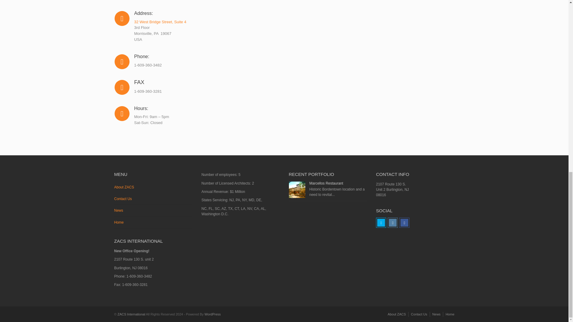 The image size is (573, 322). Describe the element at coordinates (153, 199) in the screenshot. I see `Contact Us` at that location.